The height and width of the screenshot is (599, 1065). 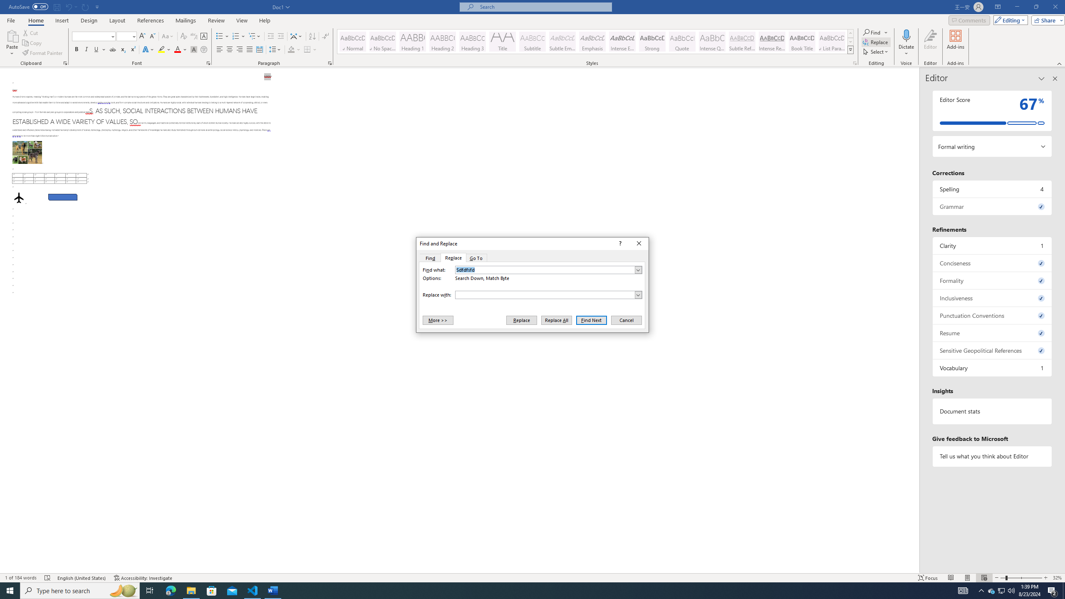 What do you see at coordinates (443, 42) in the screenshot?
I see `Heading 2` at bounding box center [443, 42].